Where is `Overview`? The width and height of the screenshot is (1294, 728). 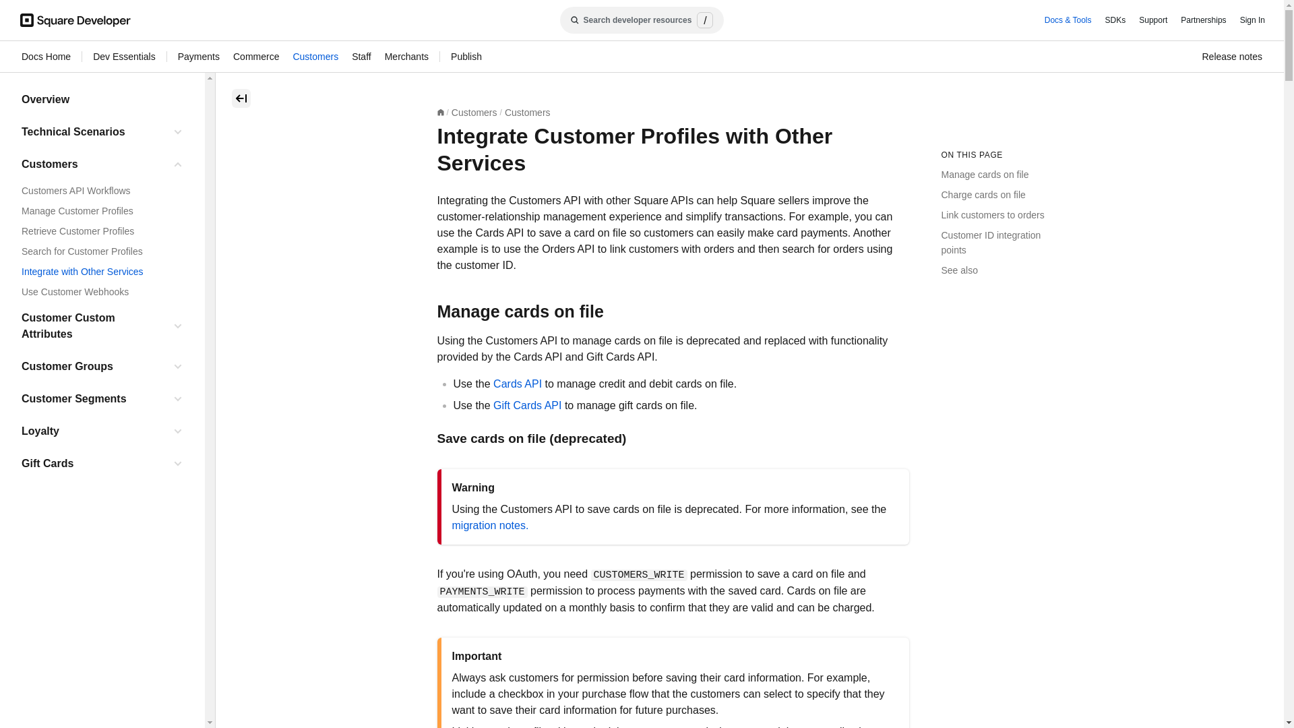 Overview is located at coordinates (102, 100).